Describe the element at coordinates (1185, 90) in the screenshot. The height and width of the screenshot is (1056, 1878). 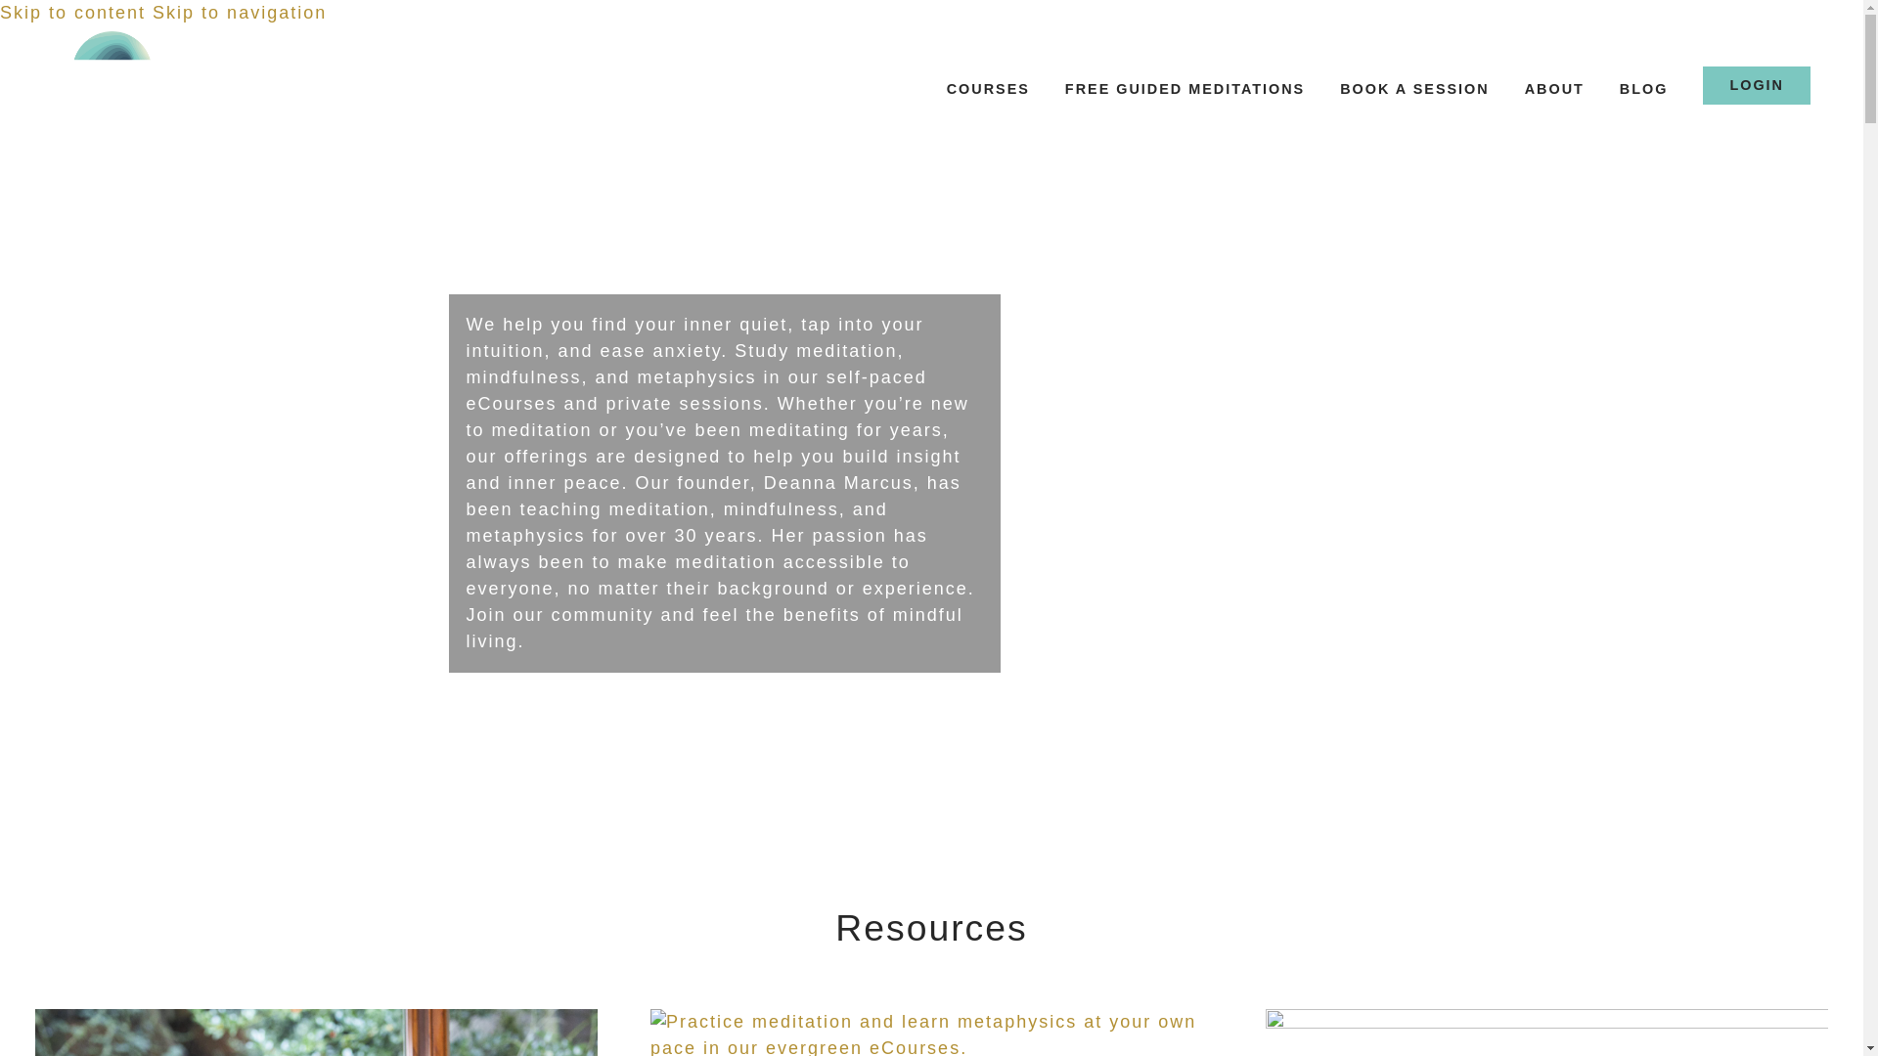
I see `Free Courses and Meditations Sessions ` at that location.